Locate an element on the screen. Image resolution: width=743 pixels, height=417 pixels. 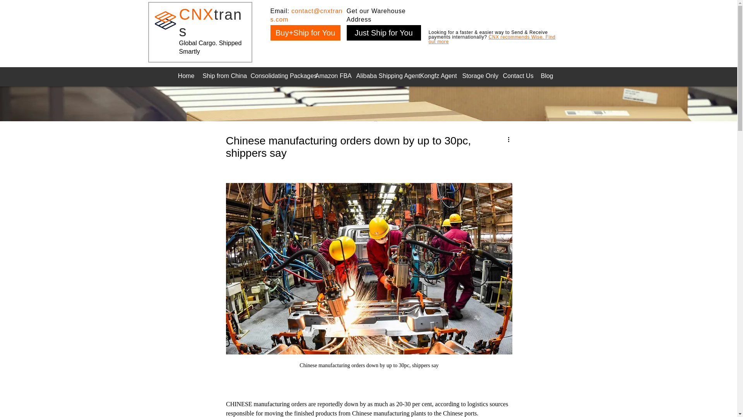
CNX recommends Wise. Find out more is located at coordinates (492, 39).